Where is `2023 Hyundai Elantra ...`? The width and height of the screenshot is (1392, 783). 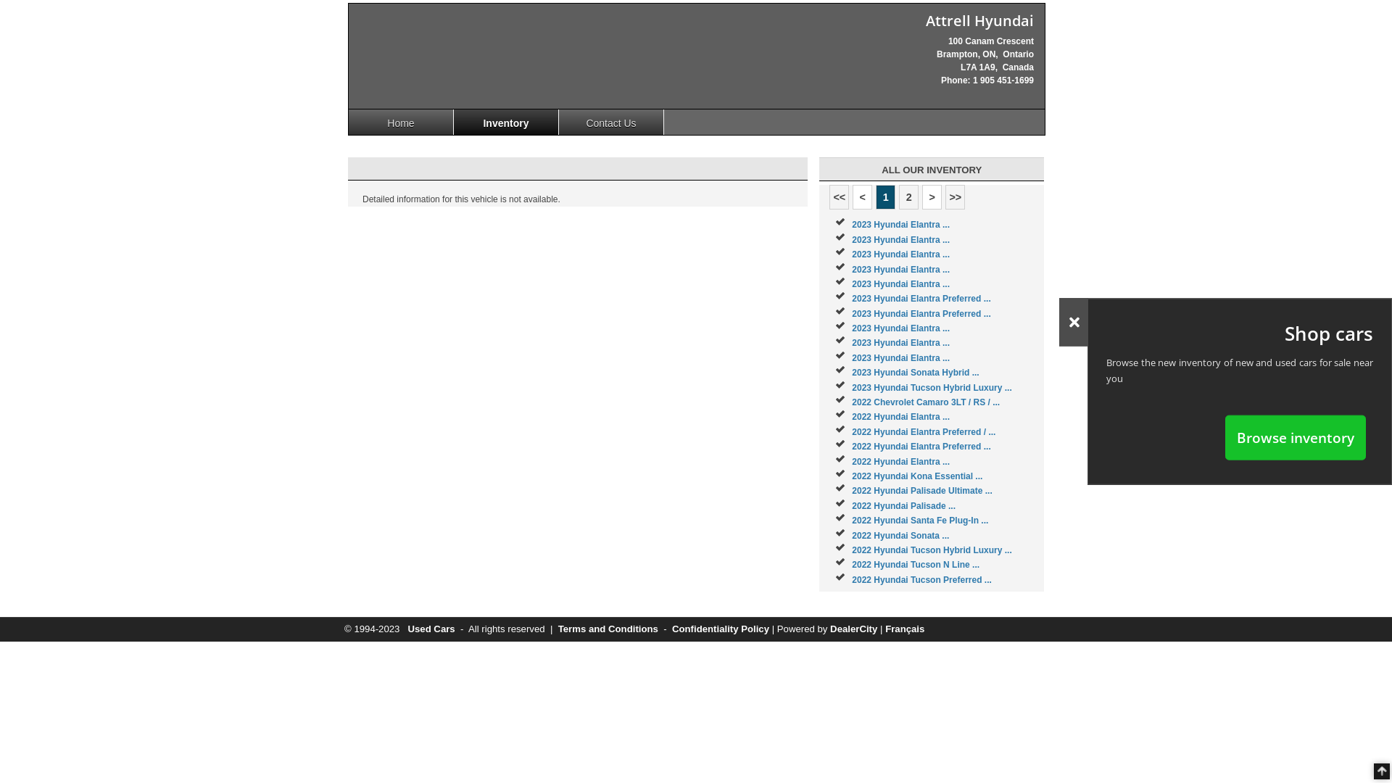 2023 Hyundai Elantra ... is located at coordinates (900, 225).